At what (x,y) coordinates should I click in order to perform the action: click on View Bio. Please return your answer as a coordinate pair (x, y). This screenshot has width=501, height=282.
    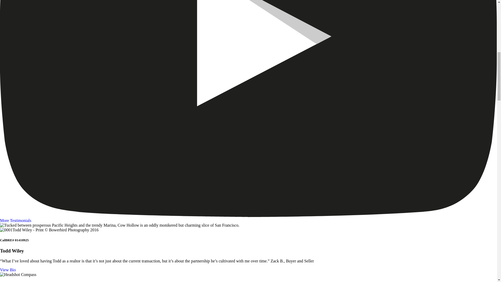
    Looking at the image, I should click on (8, 270).